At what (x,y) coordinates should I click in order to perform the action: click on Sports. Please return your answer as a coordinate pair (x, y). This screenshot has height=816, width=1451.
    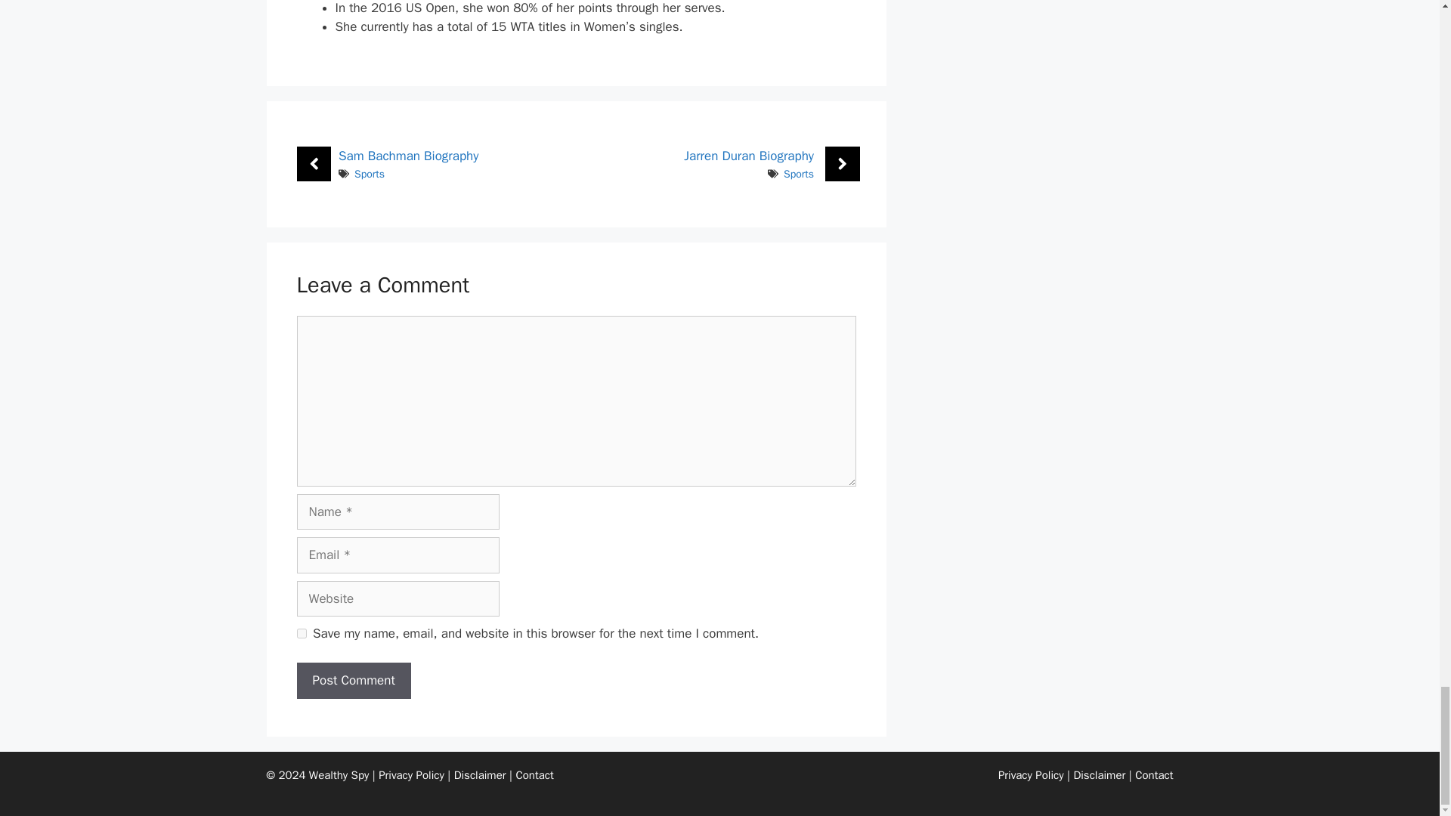
    Looking at the image, I should click on (369, 174).